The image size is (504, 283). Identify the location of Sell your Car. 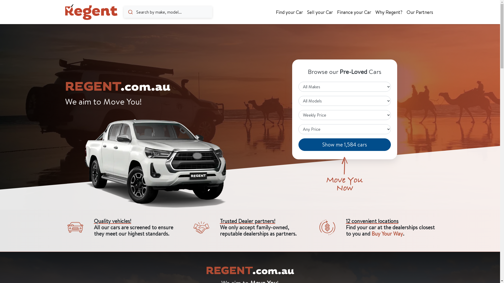
(320, 12).